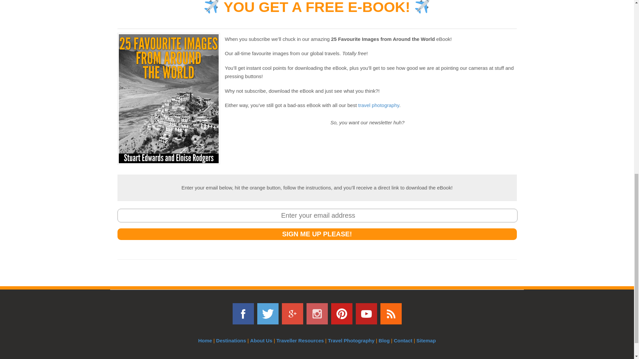 This screenshot has height=359, width=639. What do you see at coordinates (426, 340) in the screenshot?
I see `Sitemap` at bounding box center [426, 340].